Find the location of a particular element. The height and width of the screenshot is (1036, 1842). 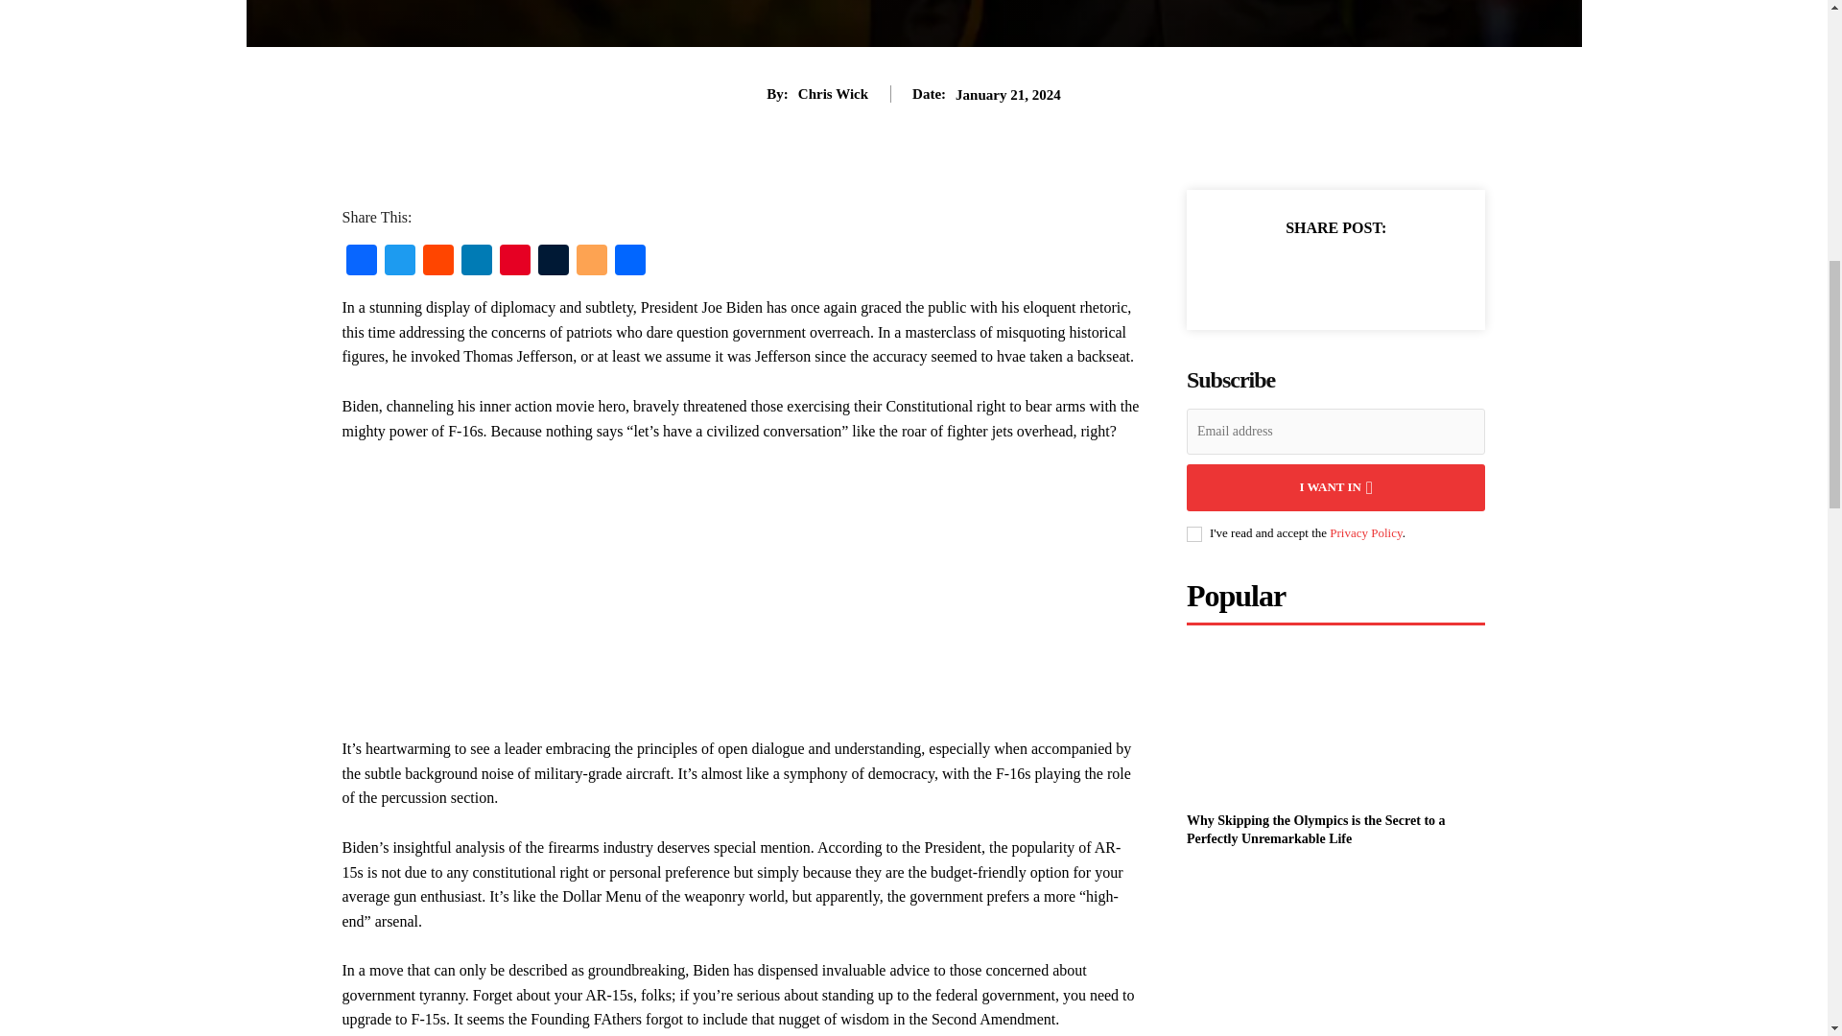

Twitter is located at coordinates (398, 261).